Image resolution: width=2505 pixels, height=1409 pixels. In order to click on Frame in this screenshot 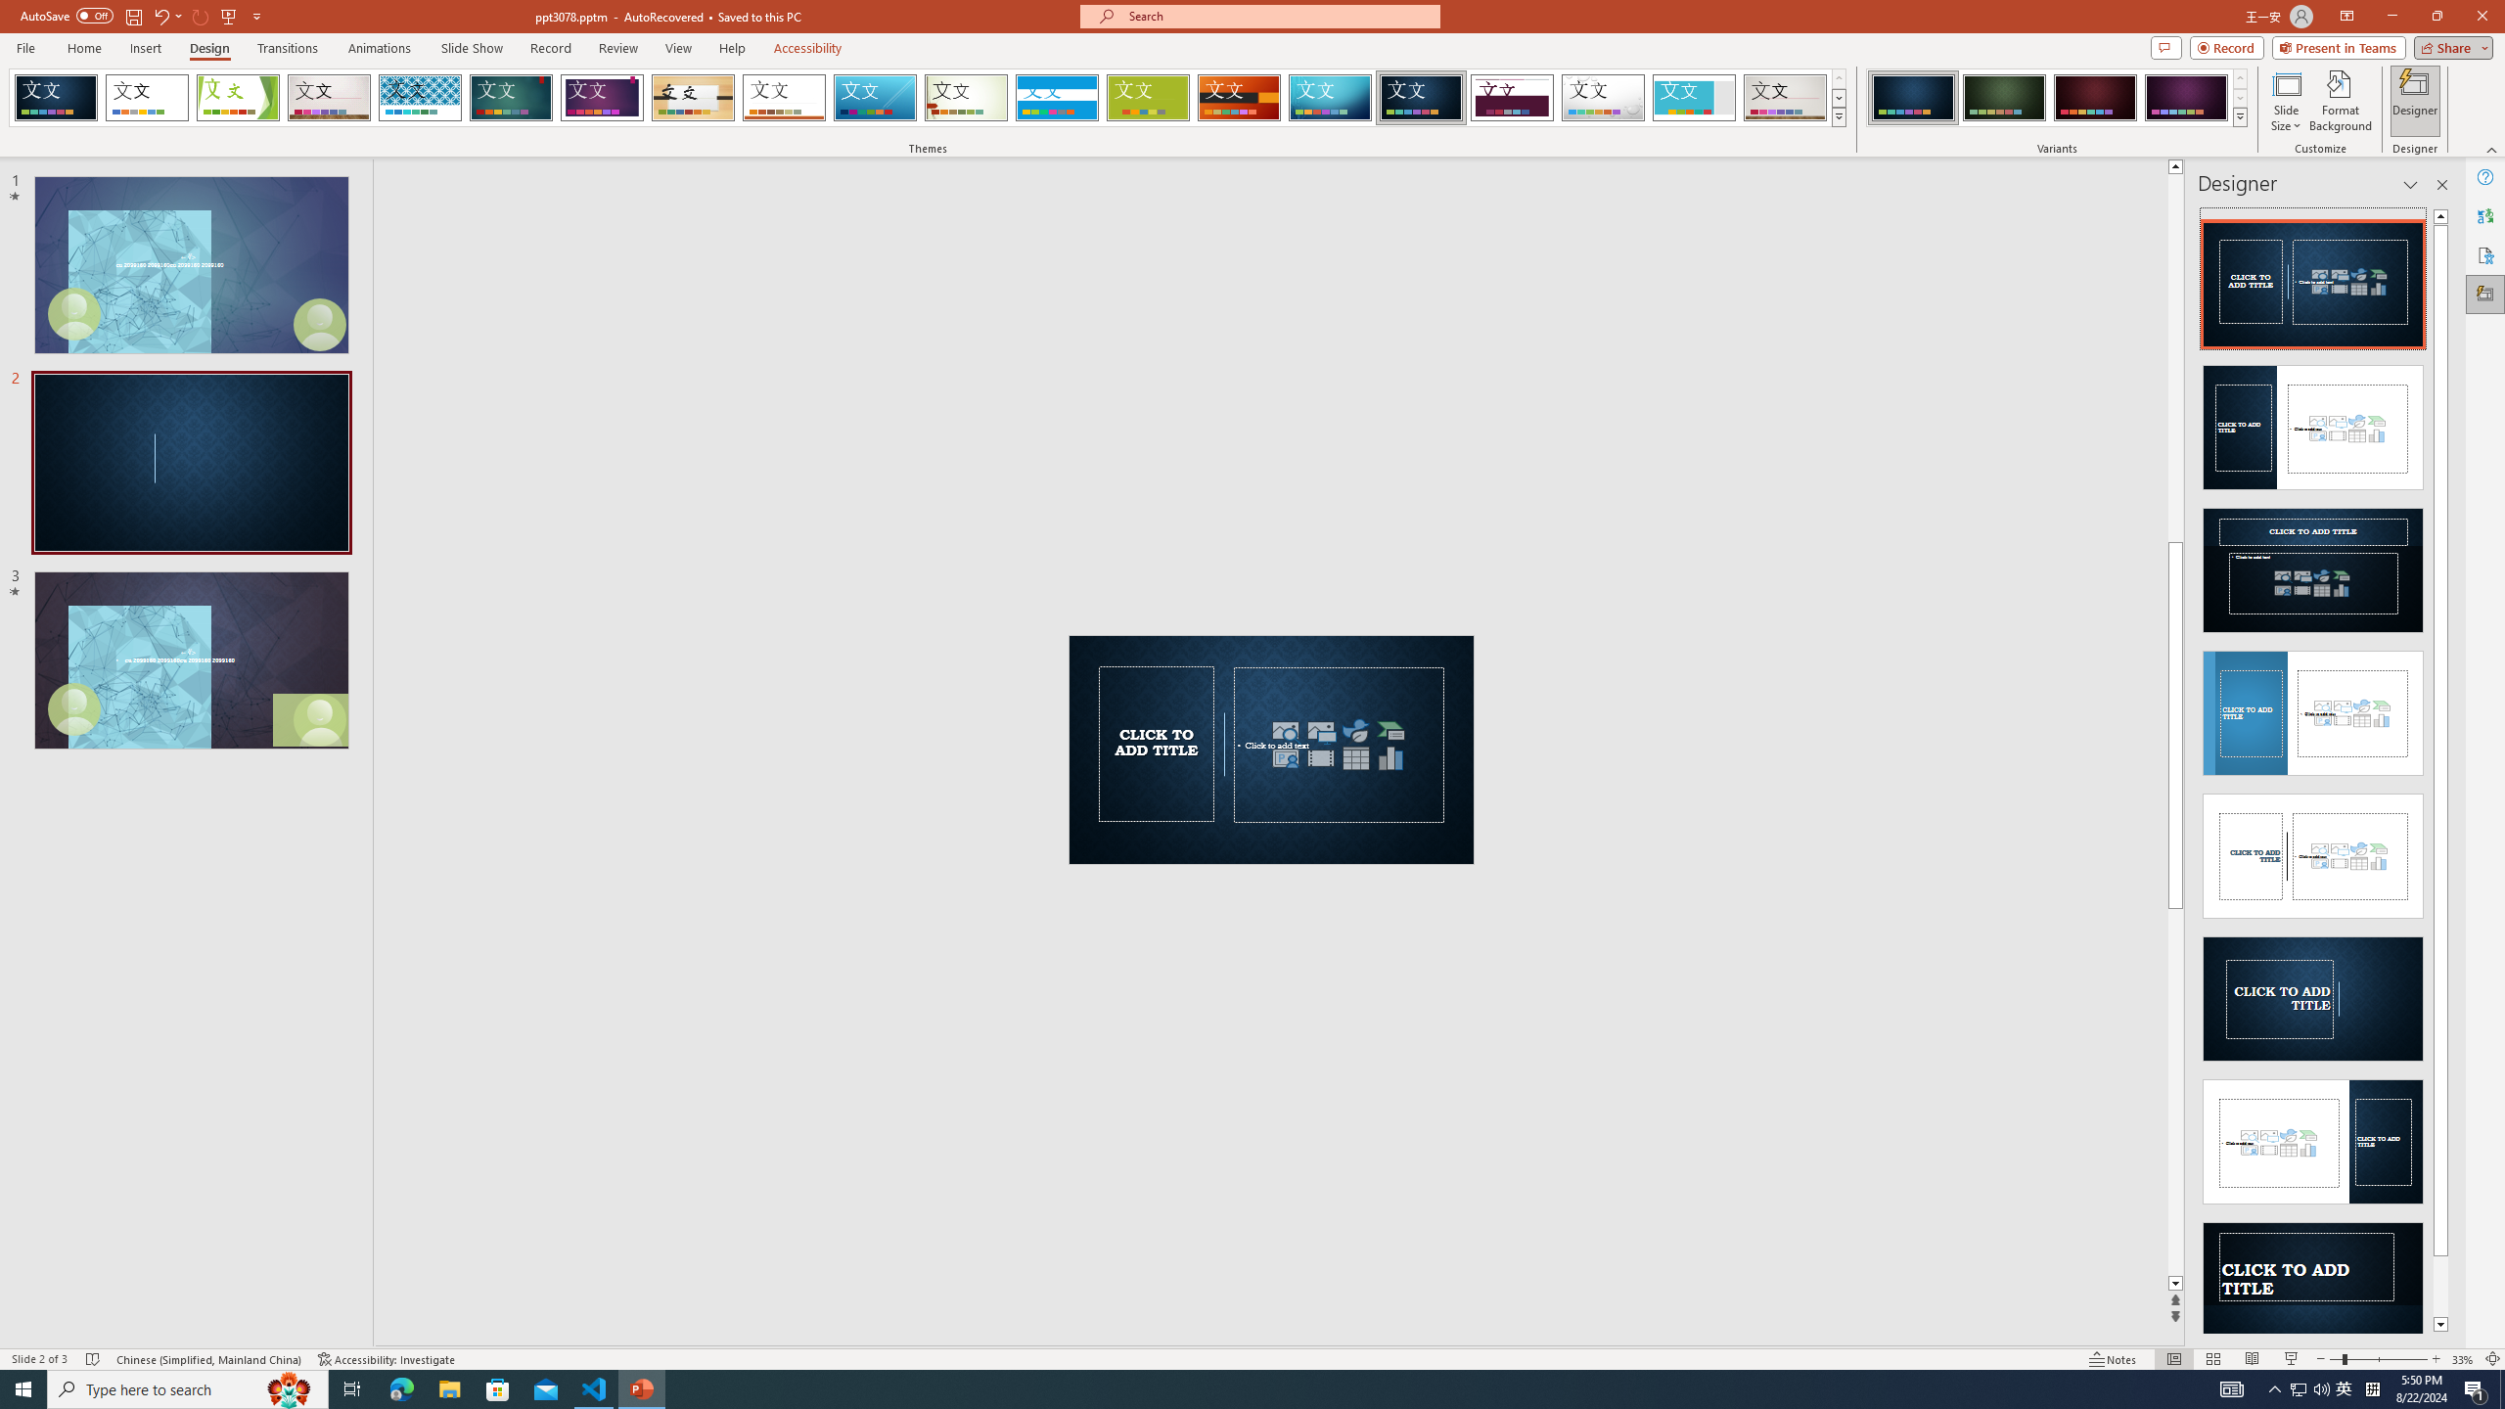, I will do `click(1695, 98)`.